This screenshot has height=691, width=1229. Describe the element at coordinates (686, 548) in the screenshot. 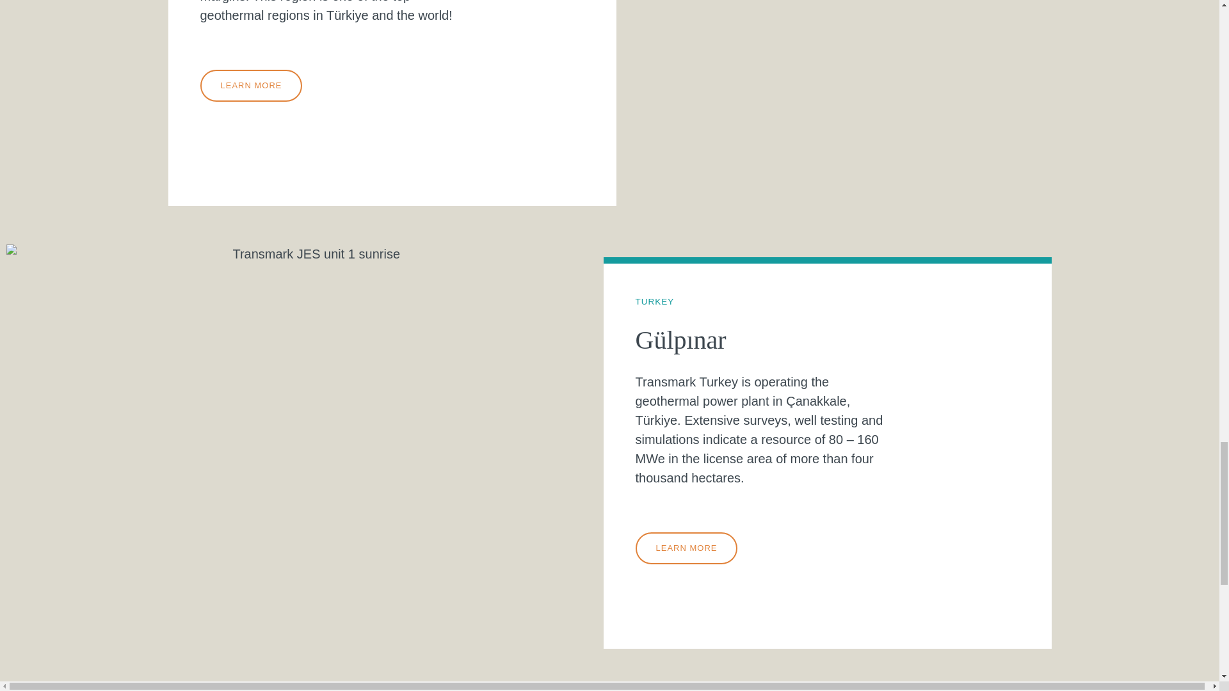

I see `LEARN MORE` at that location.